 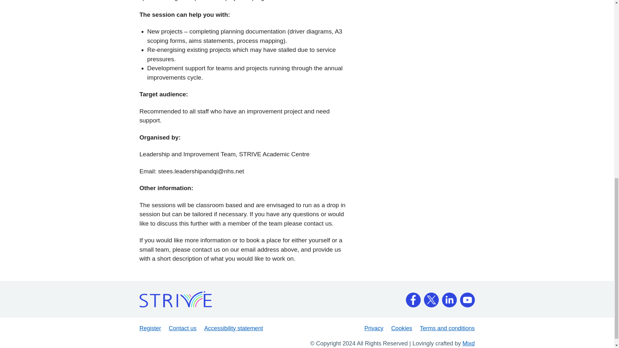 I want to click on Terms and conditions, so click(x=447, y=328).